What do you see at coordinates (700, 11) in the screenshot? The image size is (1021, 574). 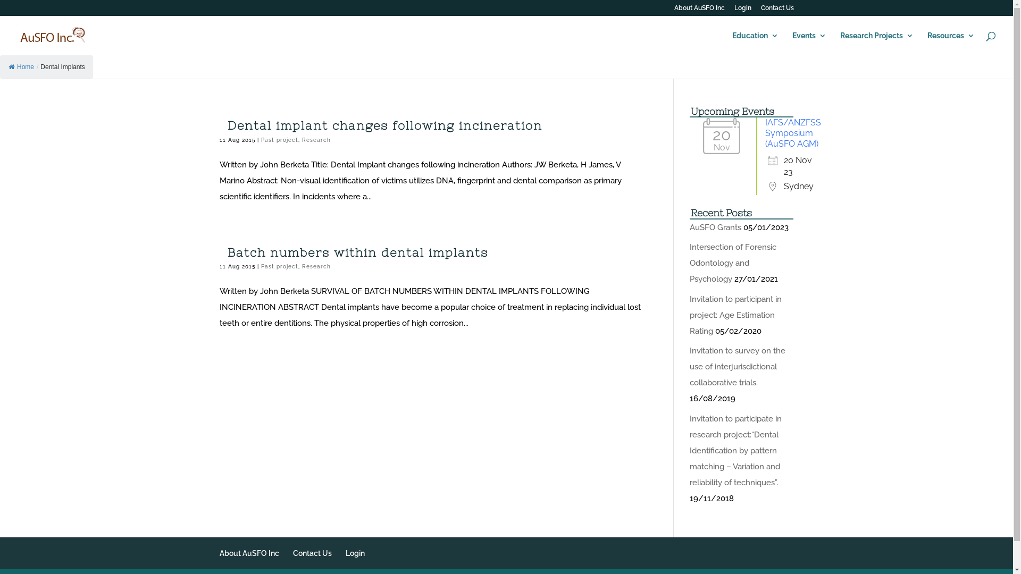 I see `About AuSFO Inc` at bounding box center [700, 11].